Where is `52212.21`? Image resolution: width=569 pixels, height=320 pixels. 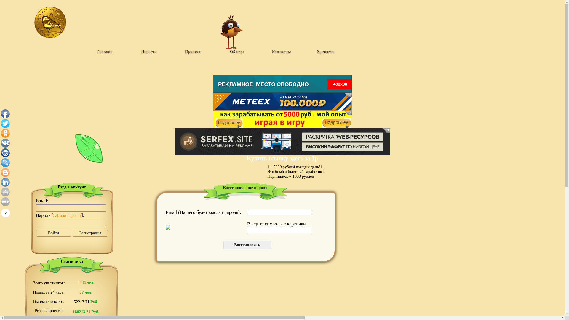
52212.21 is located at coordinates (82, 302).